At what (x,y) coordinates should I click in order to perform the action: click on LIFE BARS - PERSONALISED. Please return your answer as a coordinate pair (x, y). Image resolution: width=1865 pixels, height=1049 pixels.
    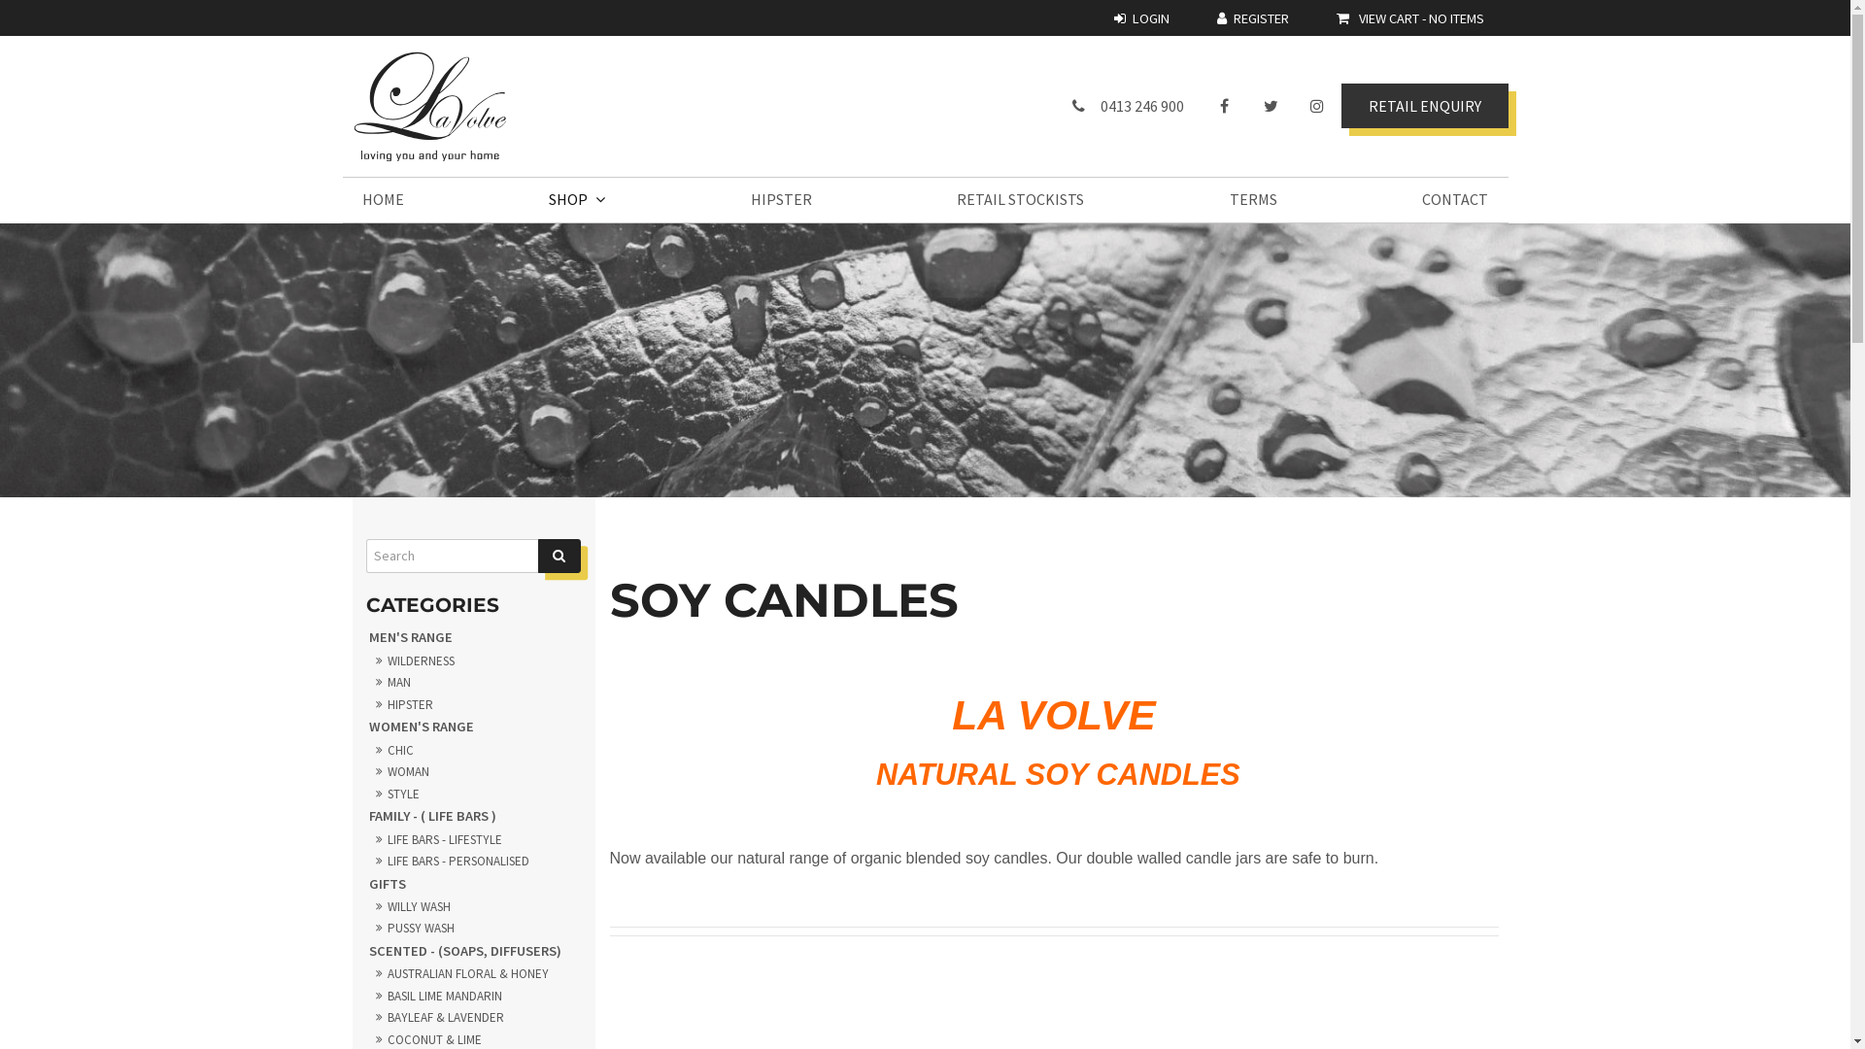
    Looking at the image, I should click on (474, 862).